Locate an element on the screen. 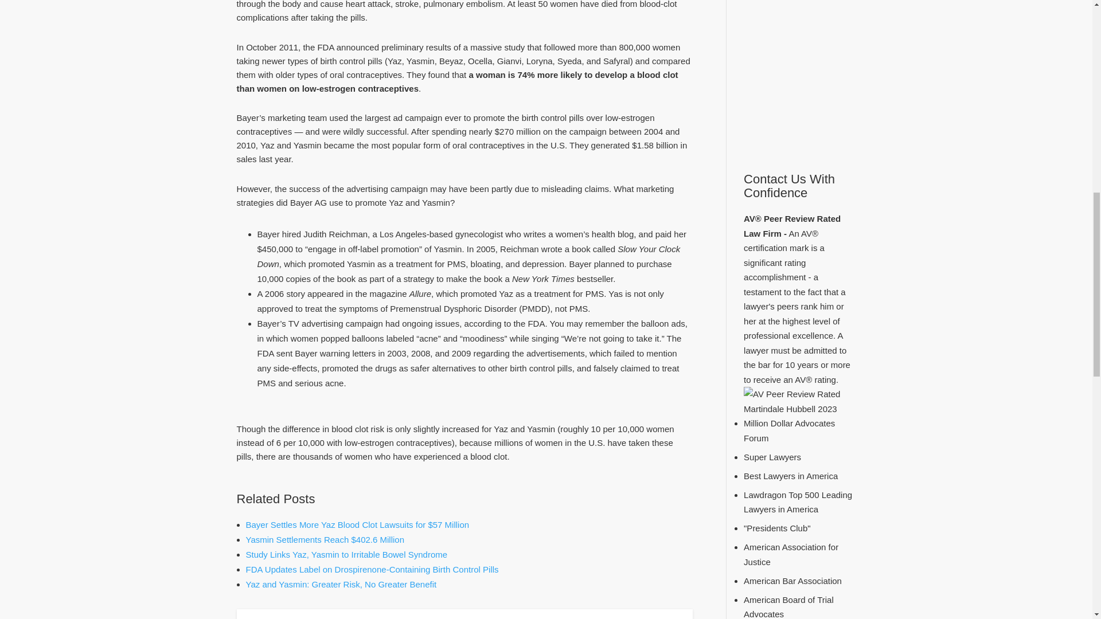 Image resolution: width=1101 pixels, height=619 pixels. Study Links Yaz, Yasmin to Irritable Bowel Syndrome is located at coordinates (346, 555).